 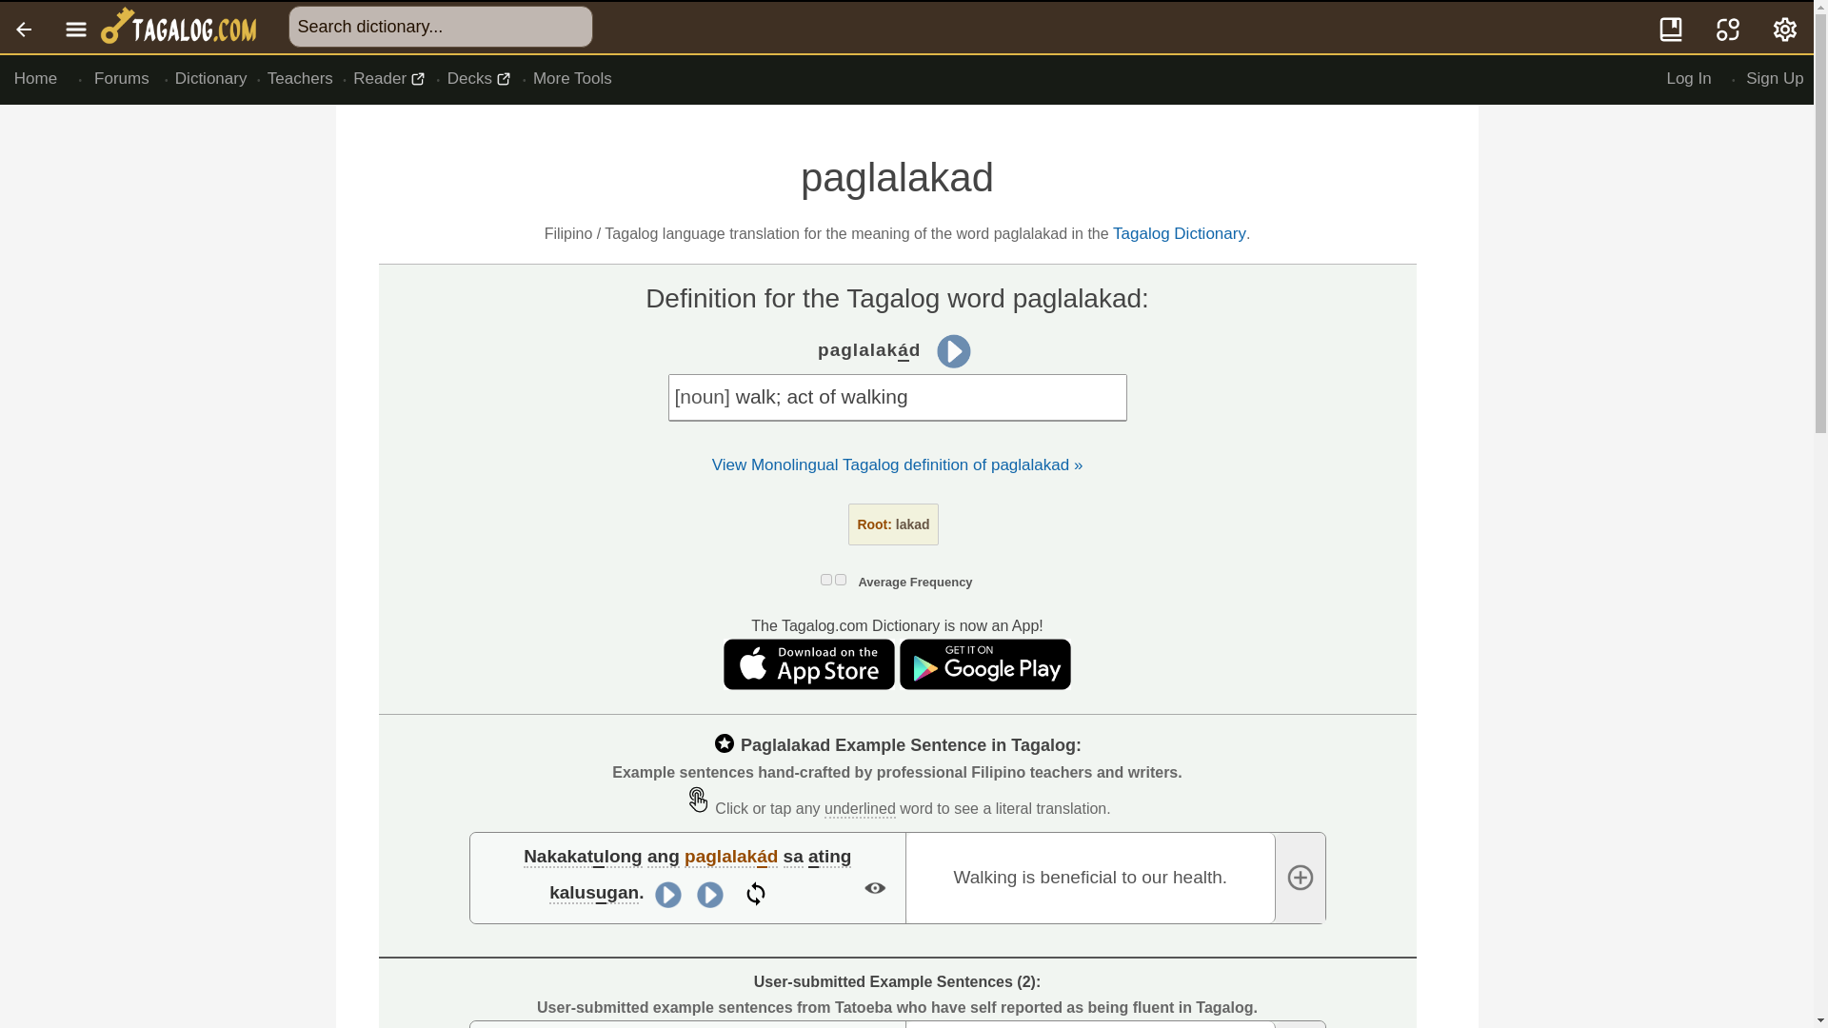 I want to click on Forums, so click(x=122, y=79).